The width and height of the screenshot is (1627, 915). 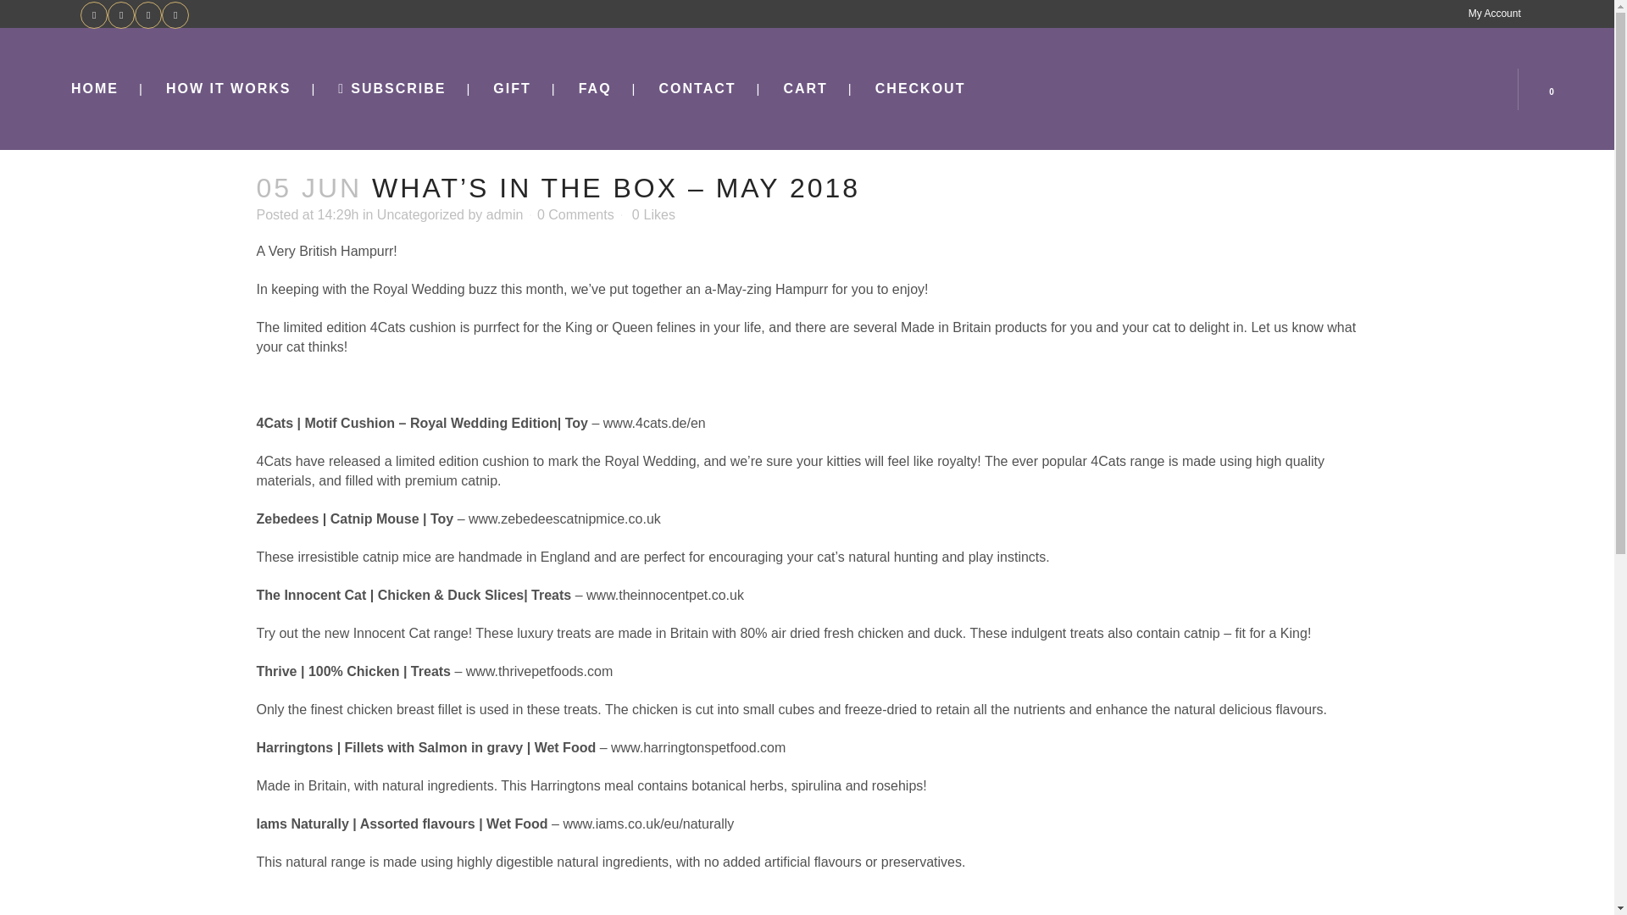 I want to click on My Account, so click(x=1488, y=14).